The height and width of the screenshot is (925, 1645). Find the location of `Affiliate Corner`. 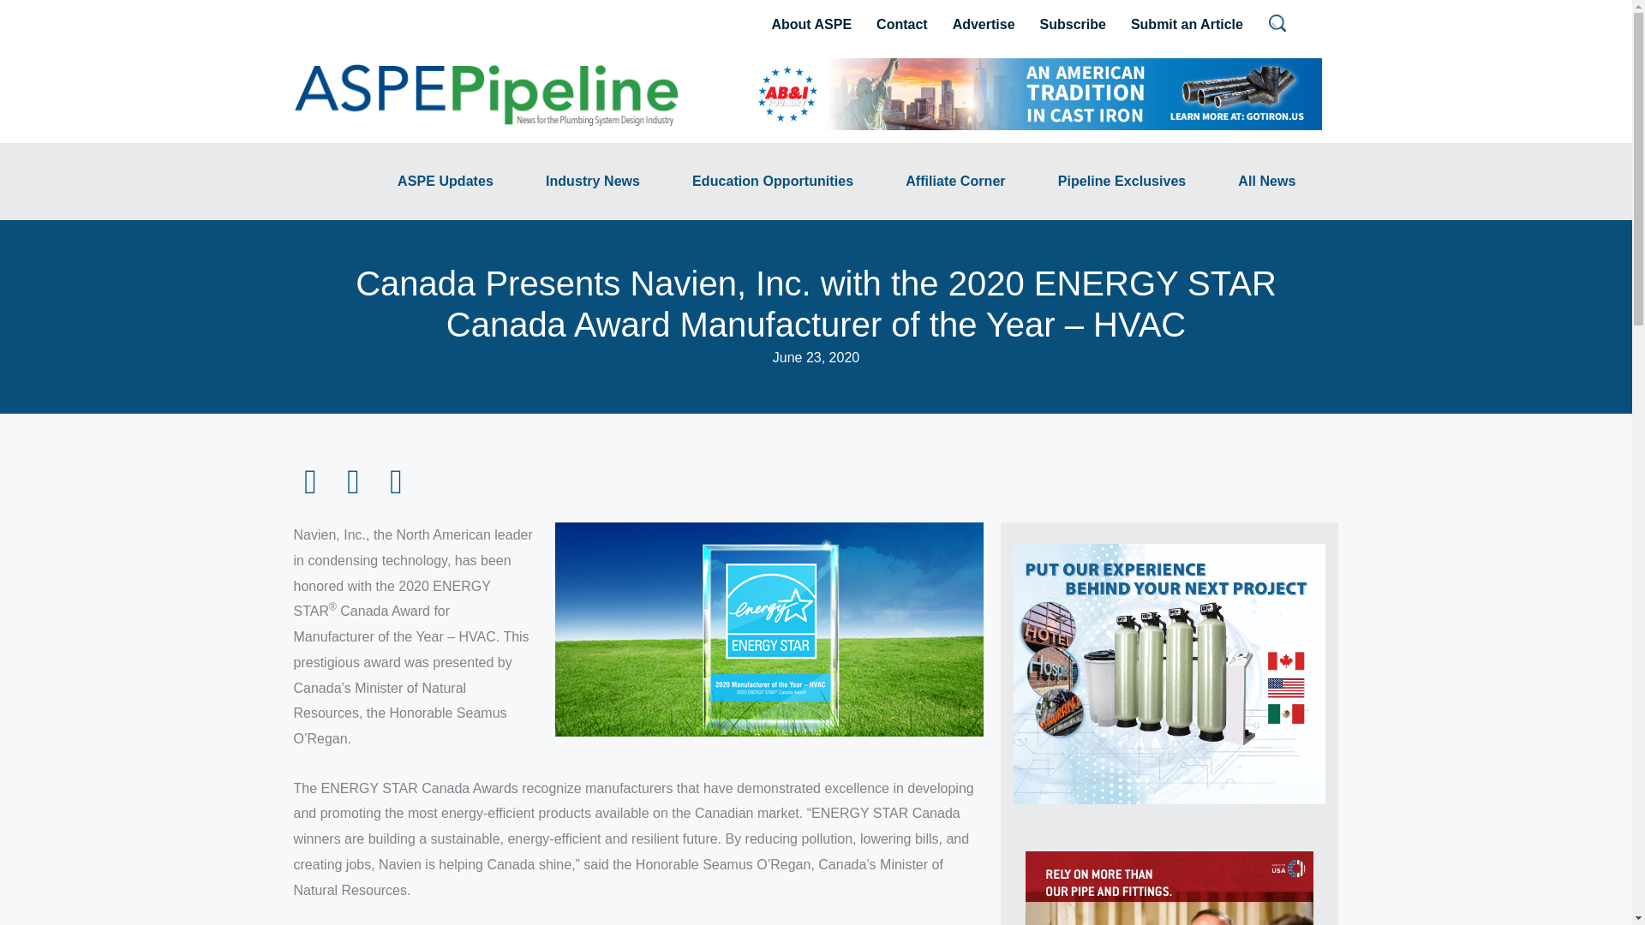

Affiliate Corner is located at coordinates (955, 181).